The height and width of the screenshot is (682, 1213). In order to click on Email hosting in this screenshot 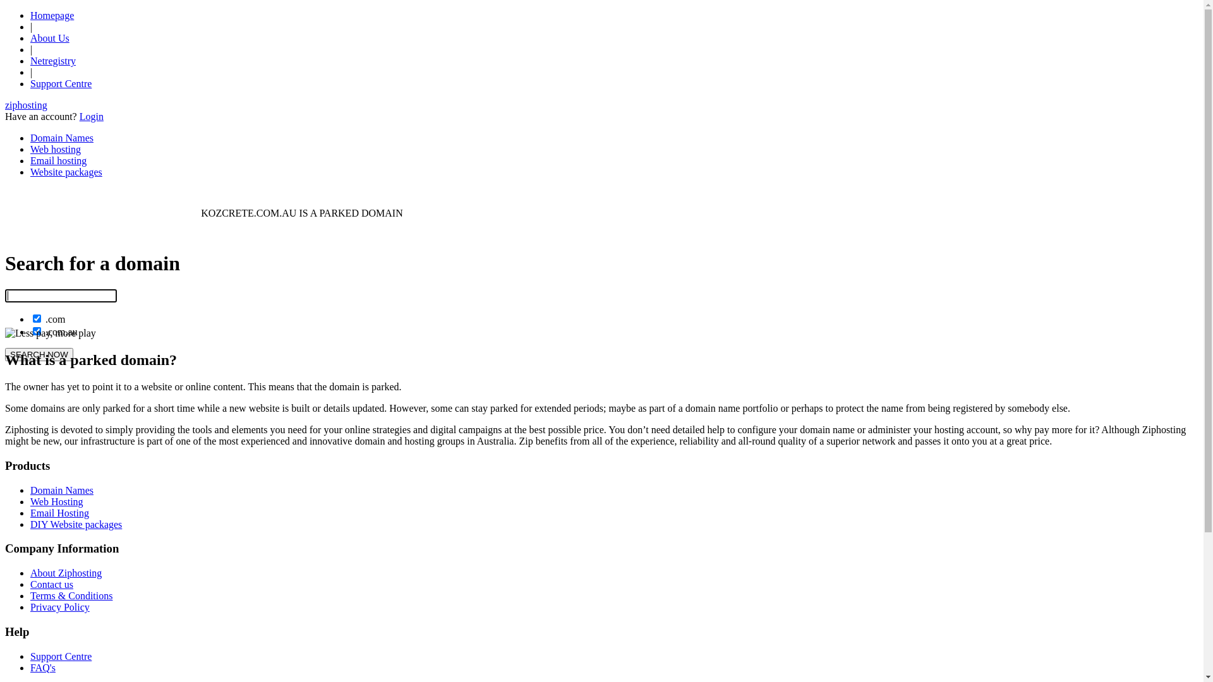, I will do `click(58, 160)`.